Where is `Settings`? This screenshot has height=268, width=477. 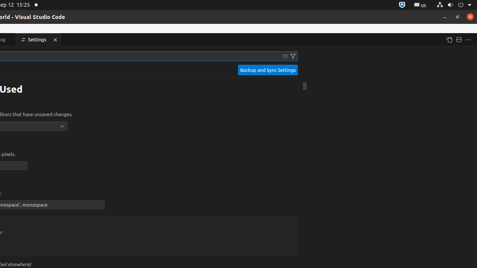
Settings is located at coordinates (39, 39).